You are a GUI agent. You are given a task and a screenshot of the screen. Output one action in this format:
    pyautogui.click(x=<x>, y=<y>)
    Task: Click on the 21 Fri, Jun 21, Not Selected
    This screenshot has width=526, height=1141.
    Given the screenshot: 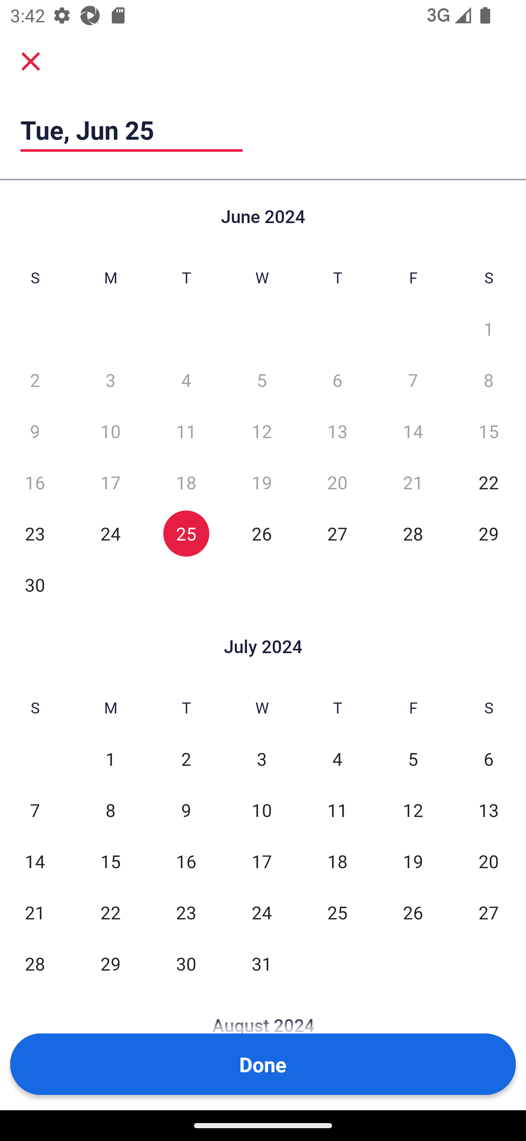 What is the action you would take?
    pyautogui.click(x=413, y=482)
    